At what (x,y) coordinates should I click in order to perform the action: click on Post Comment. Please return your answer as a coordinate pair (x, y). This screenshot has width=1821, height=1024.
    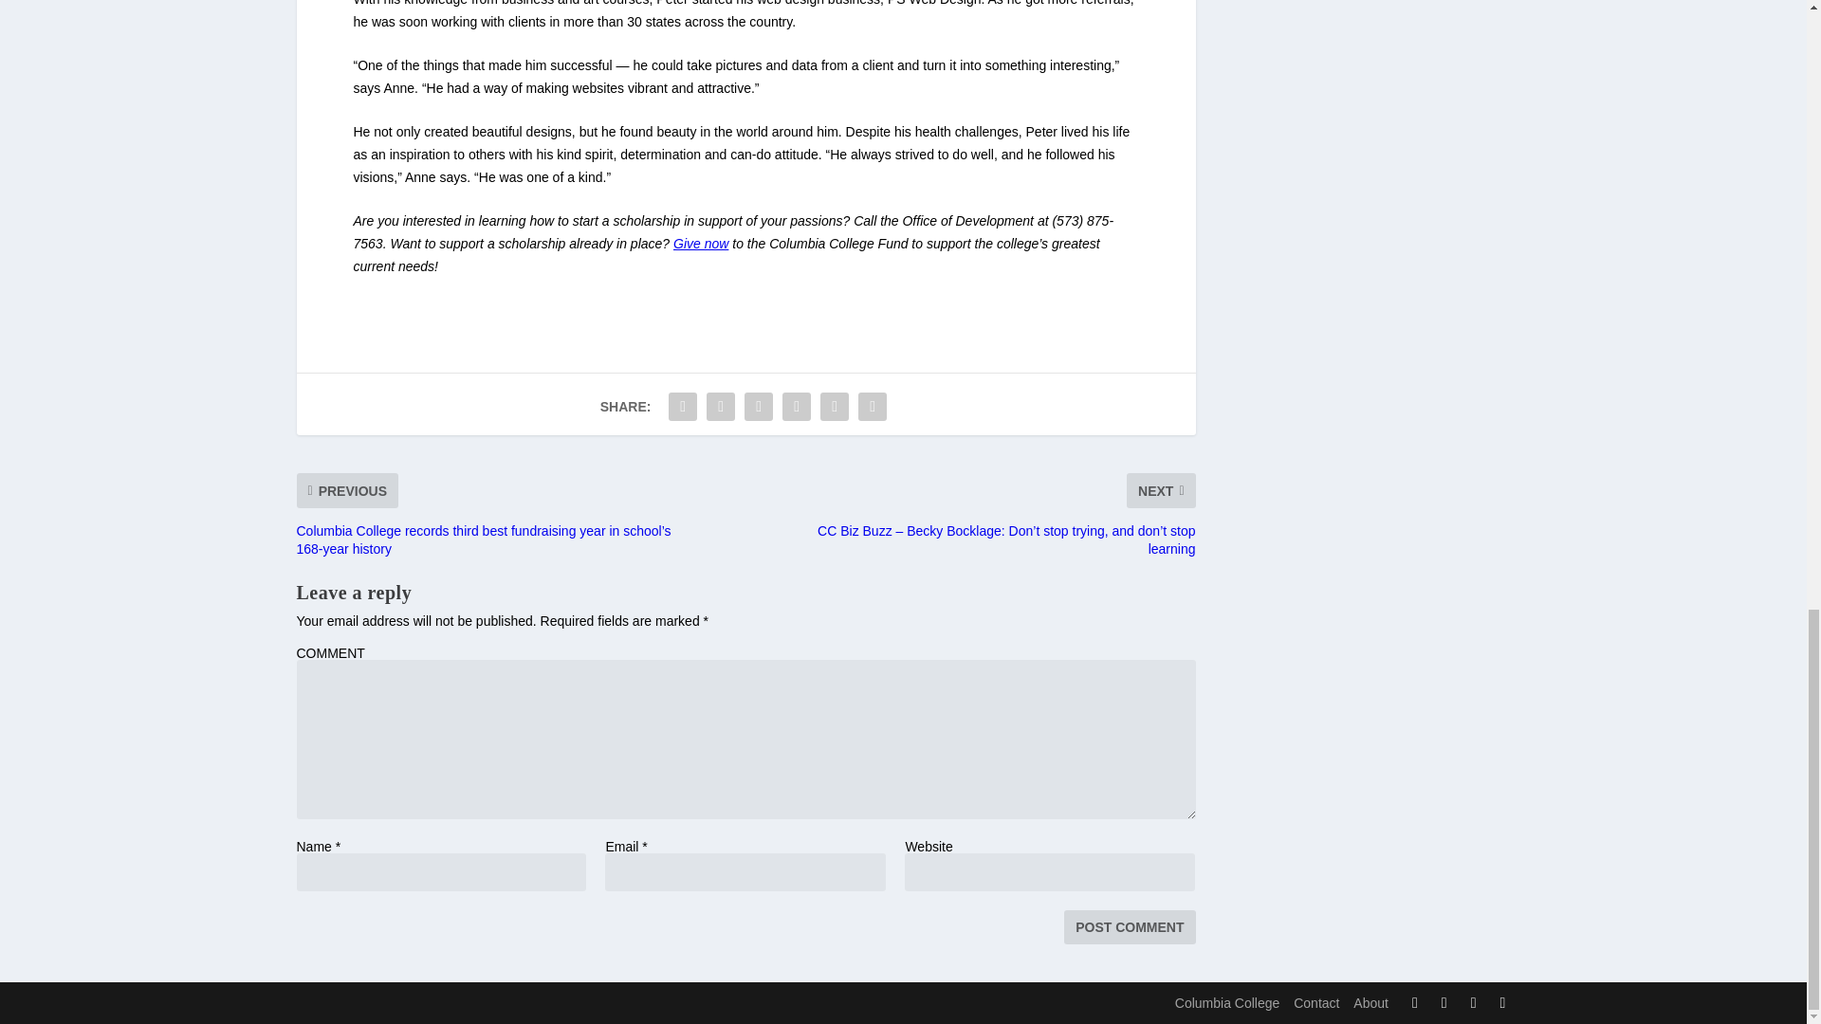
    Looking at the image, I should click on (1129, 927).